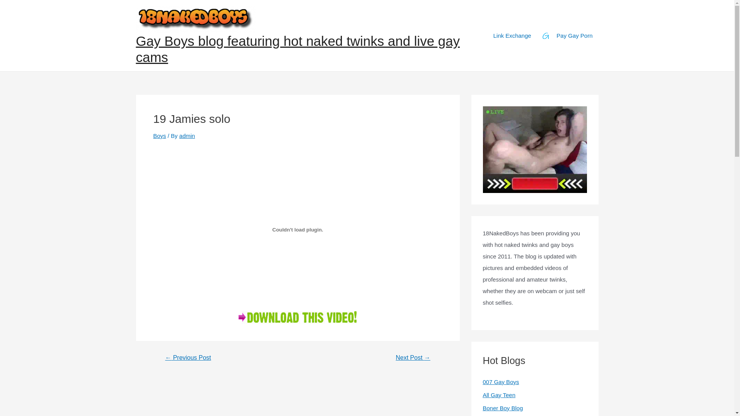 Image resolution: width=740 pixels, height=416 pixels. What do you see at coordinates (503, 408) in the screenshot?
I see `Boner Boy Blog` at bounding box center [503, 408].